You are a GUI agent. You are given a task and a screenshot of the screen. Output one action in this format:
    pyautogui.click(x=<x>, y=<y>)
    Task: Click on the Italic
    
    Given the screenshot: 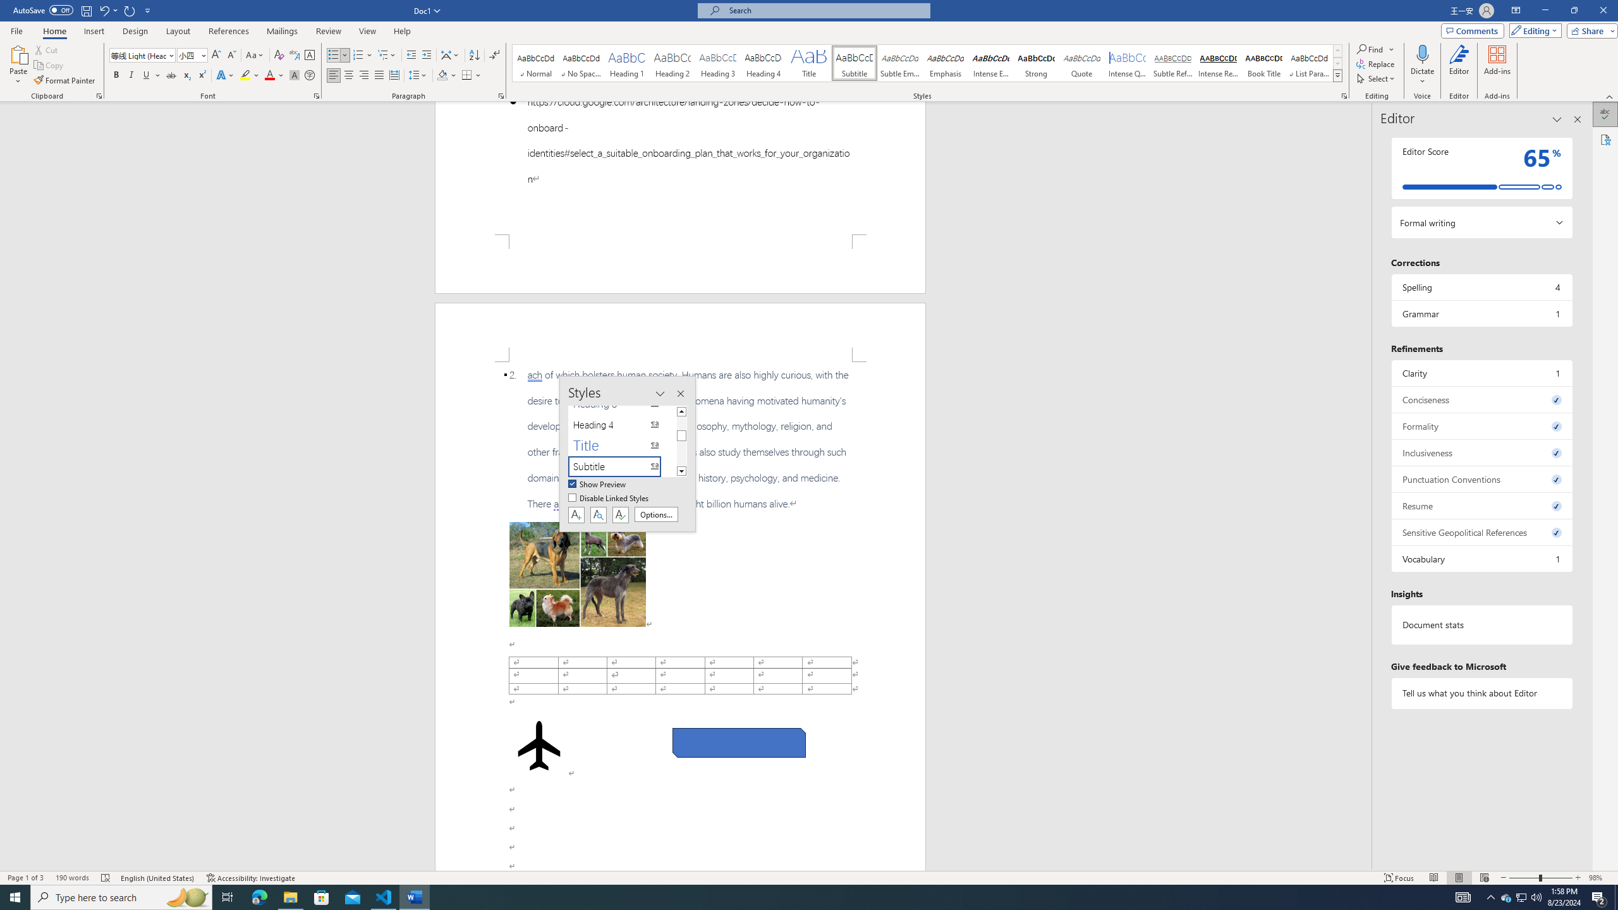 What is the action you would take?
    pyautogui.click(x=131, y=76)
    